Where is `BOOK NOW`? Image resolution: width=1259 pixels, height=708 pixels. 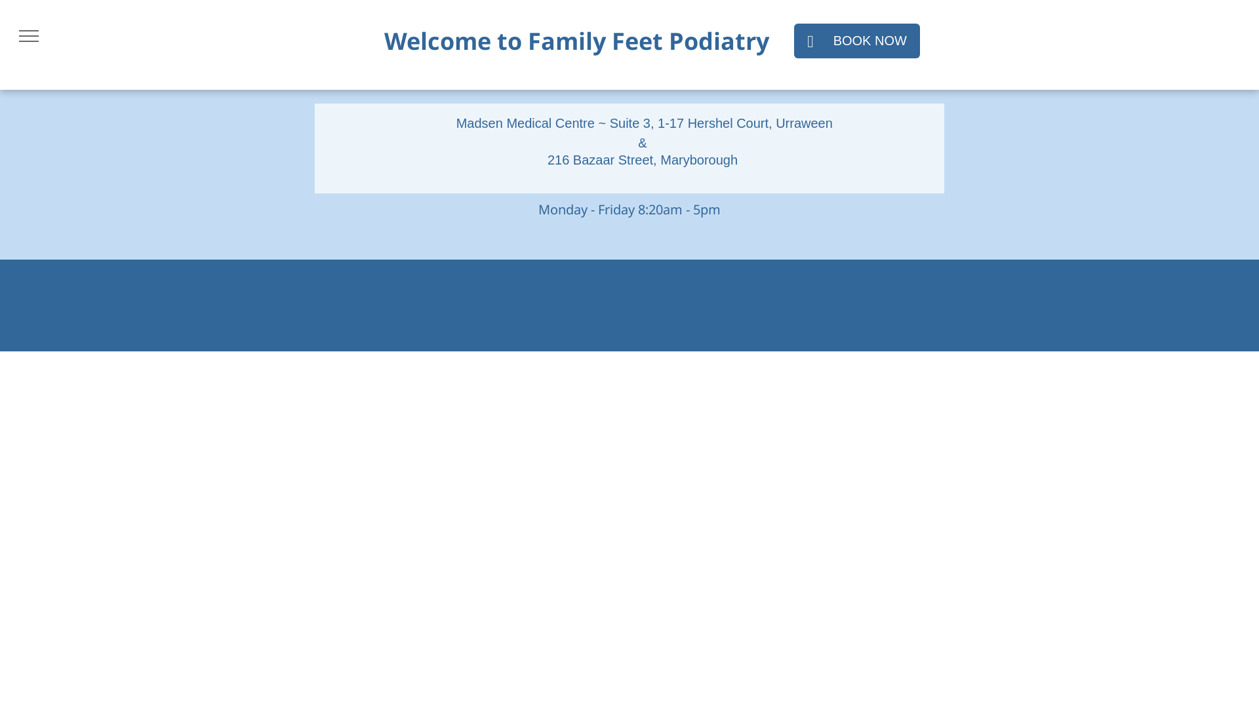 BOOK NOW is located at coordinates (857, 41).